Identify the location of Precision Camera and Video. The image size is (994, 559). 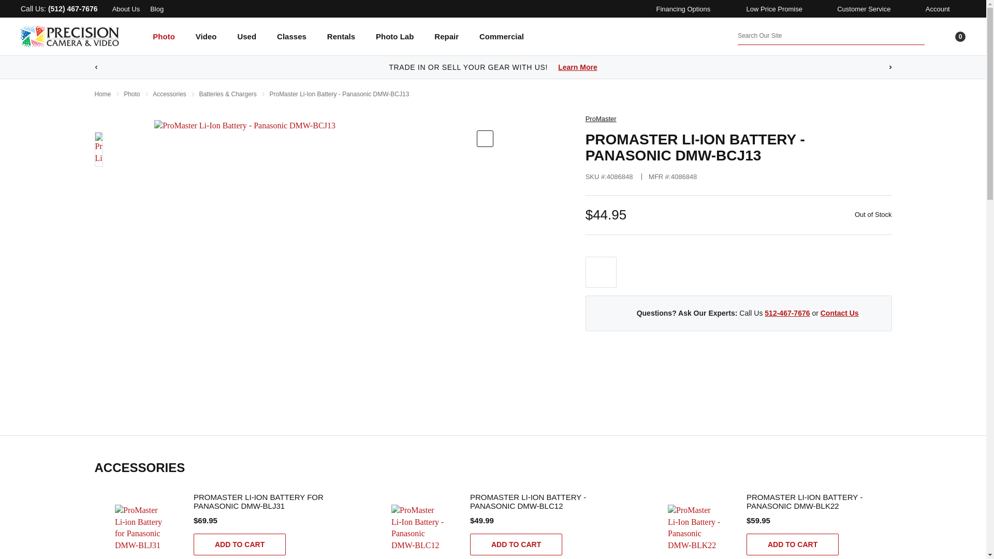
(70, 36).